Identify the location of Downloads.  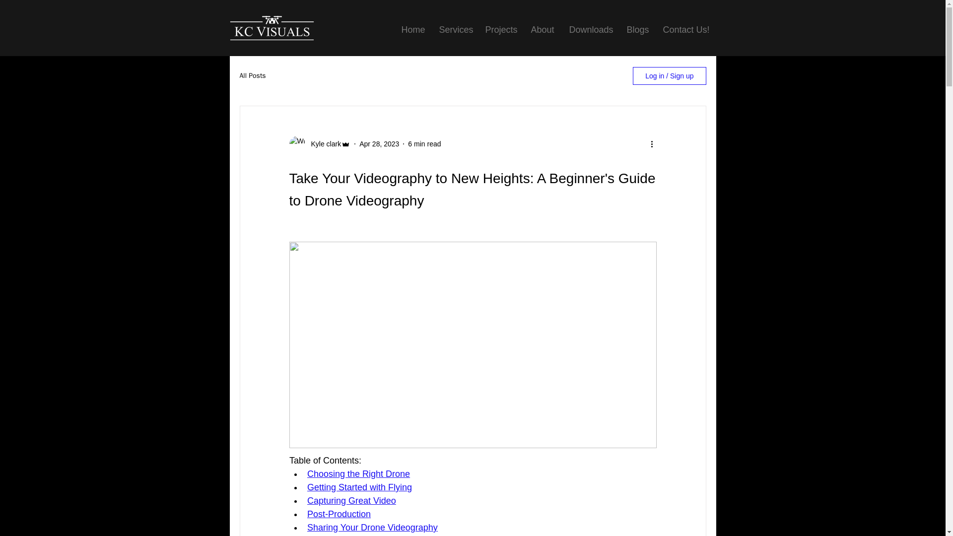
(591, 30).